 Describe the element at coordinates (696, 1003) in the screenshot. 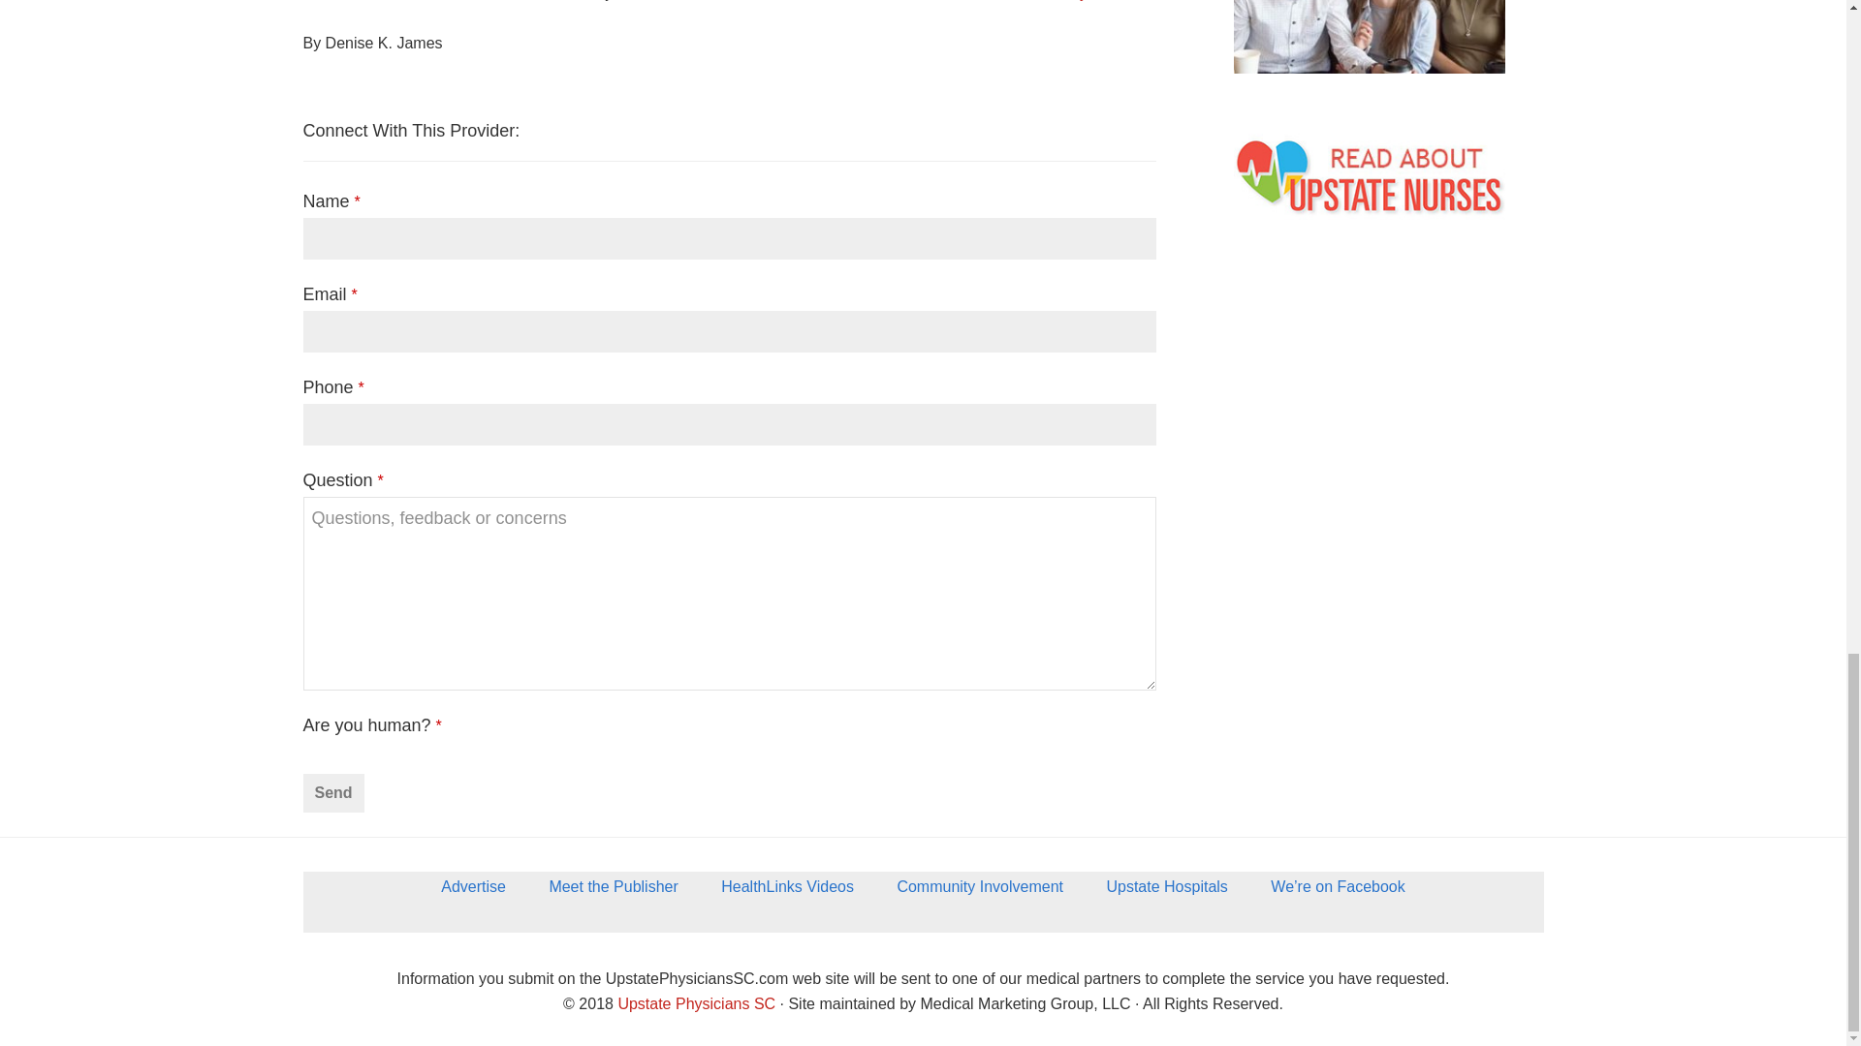

I see `Upstate Physicians SC` at that location.